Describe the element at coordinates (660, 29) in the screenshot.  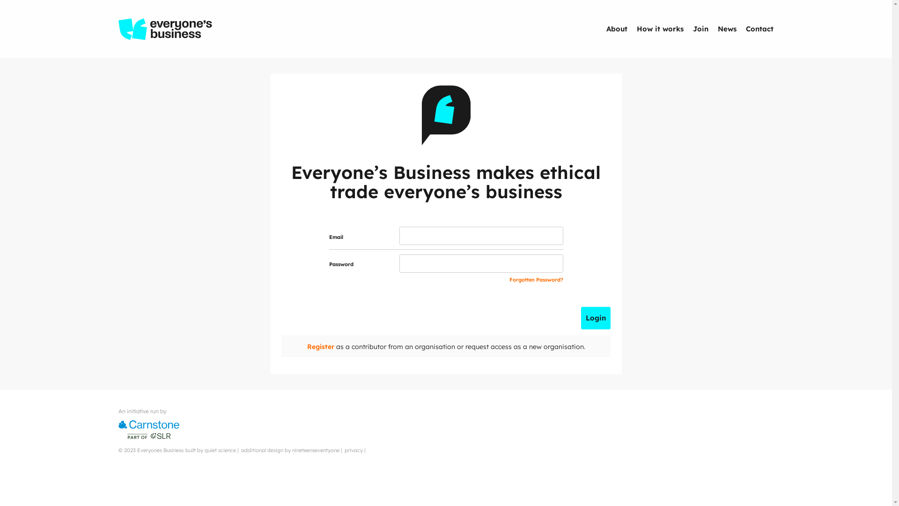
I see `How it works` at that location.